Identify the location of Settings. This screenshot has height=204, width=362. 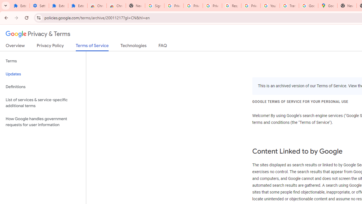
(39, 6).